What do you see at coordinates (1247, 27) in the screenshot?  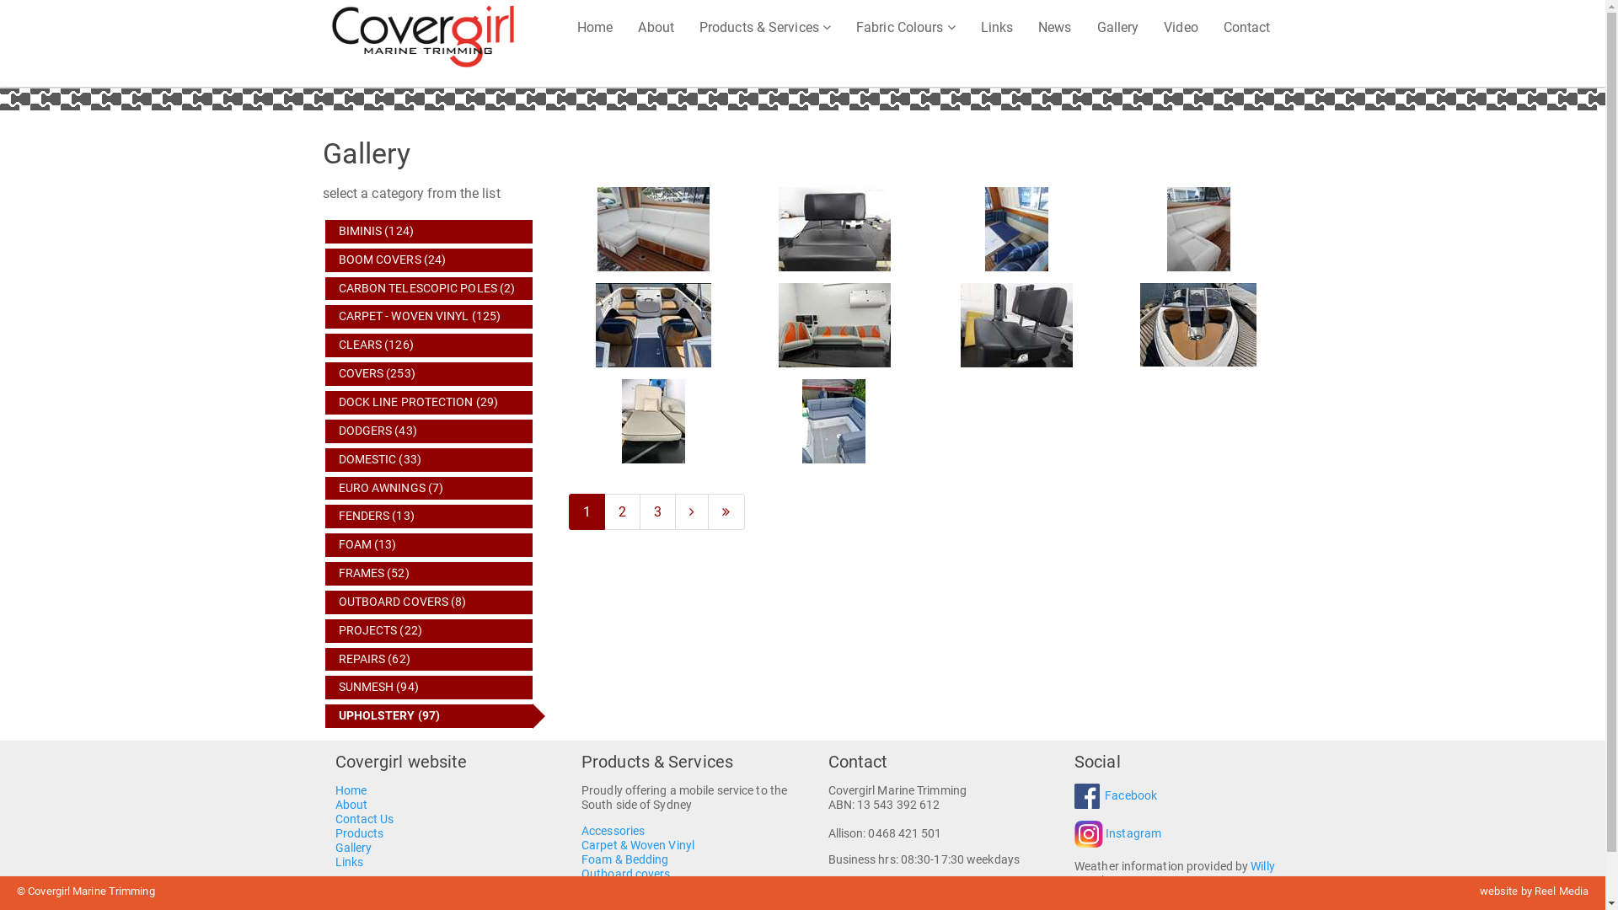 I see `Contact` at bounding box center [1247, 27].